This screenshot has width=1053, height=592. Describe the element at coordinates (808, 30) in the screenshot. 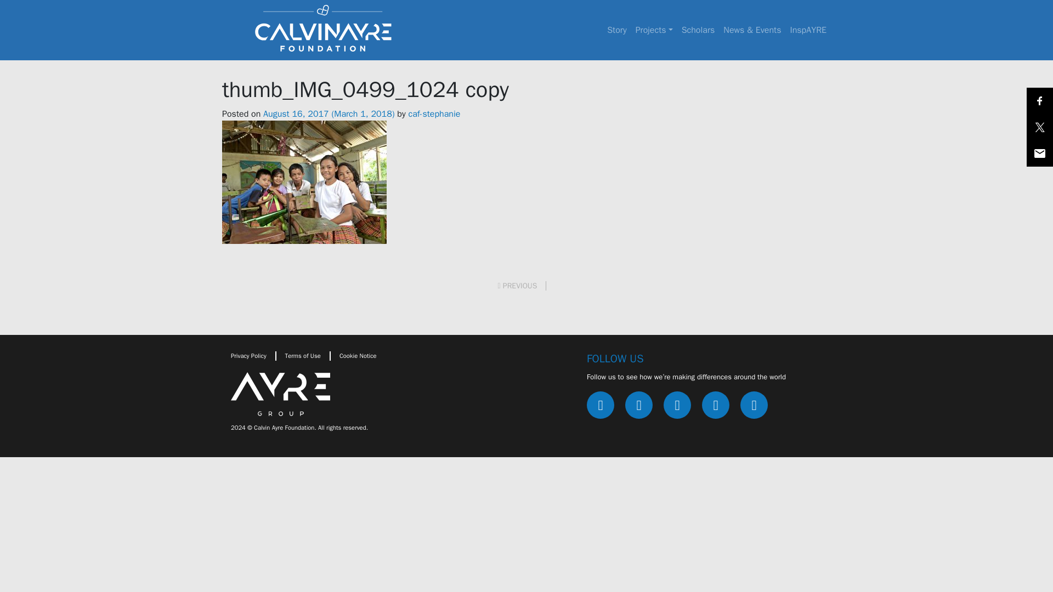

I see `InspAYRE` at that location.